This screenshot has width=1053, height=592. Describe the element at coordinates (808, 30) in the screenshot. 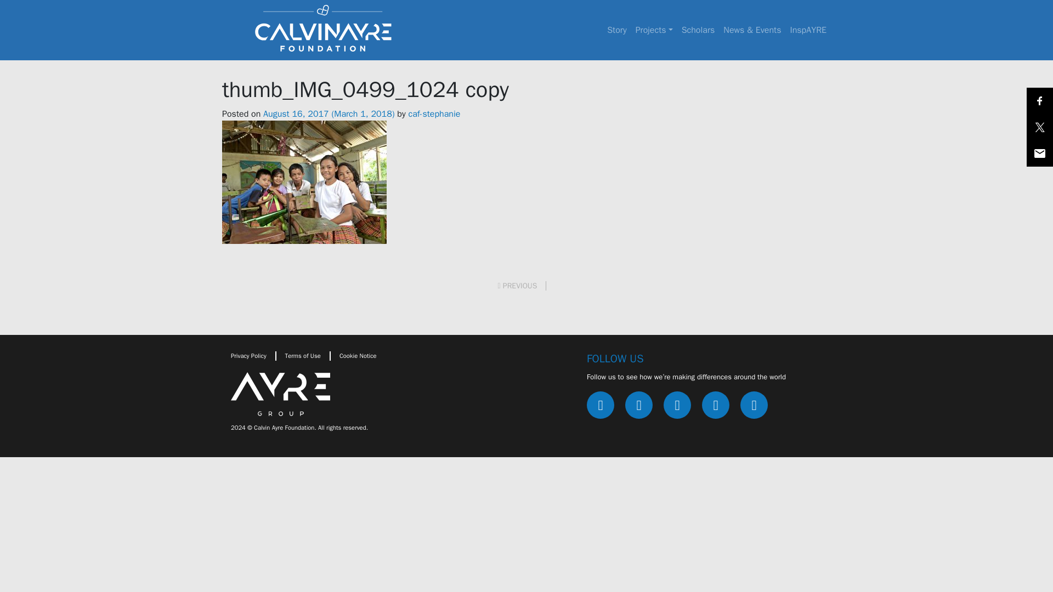

I see `InspAYRE` at that location.